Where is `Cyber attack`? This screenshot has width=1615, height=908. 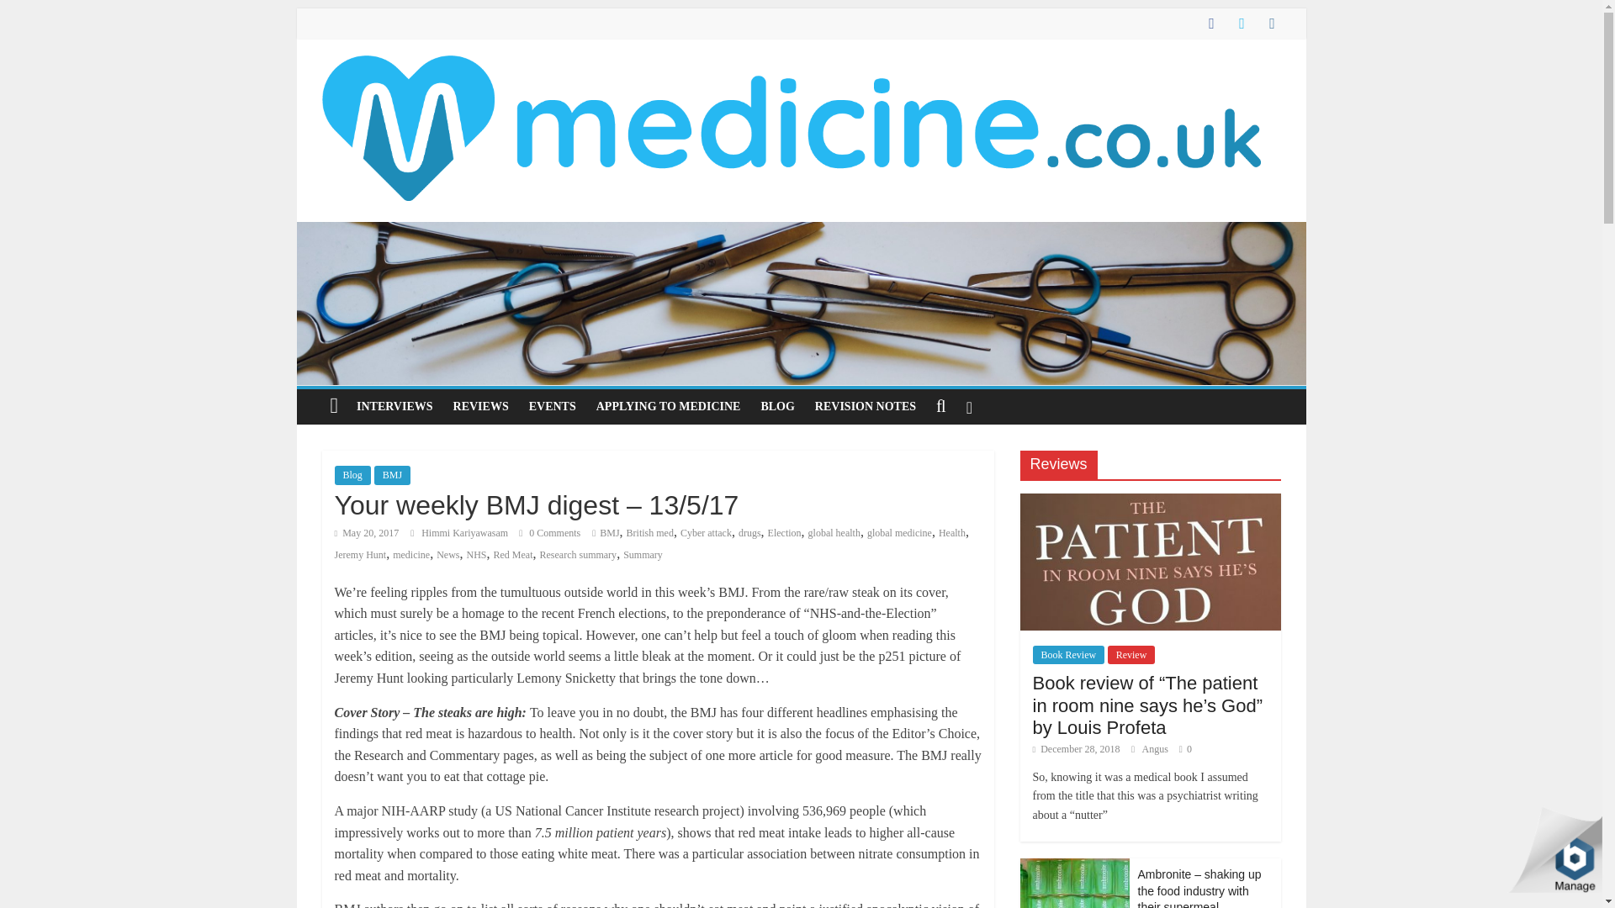 Cyber attack is located at coordinates (705, 533).